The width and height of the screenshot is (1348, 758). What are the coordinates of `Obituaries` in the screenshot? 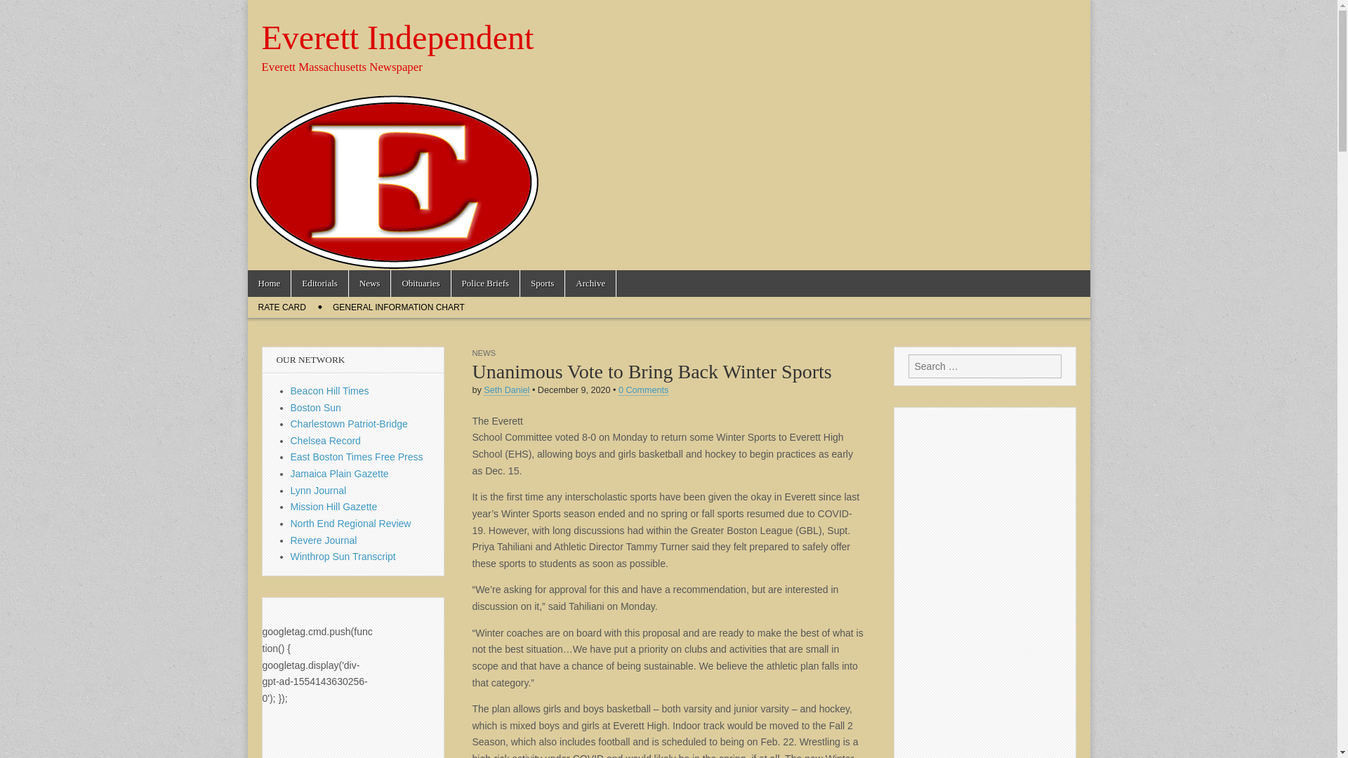 It's located at (420, 284).